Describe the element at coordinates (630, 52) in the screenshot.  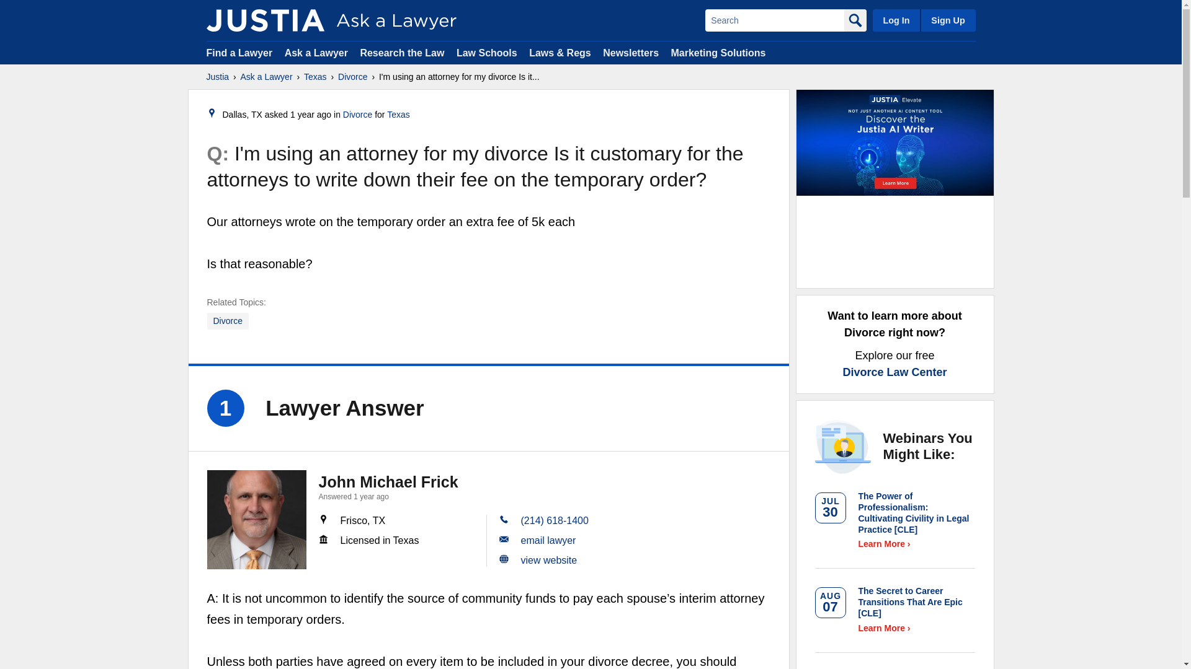
I see `Newsletters` at that location.